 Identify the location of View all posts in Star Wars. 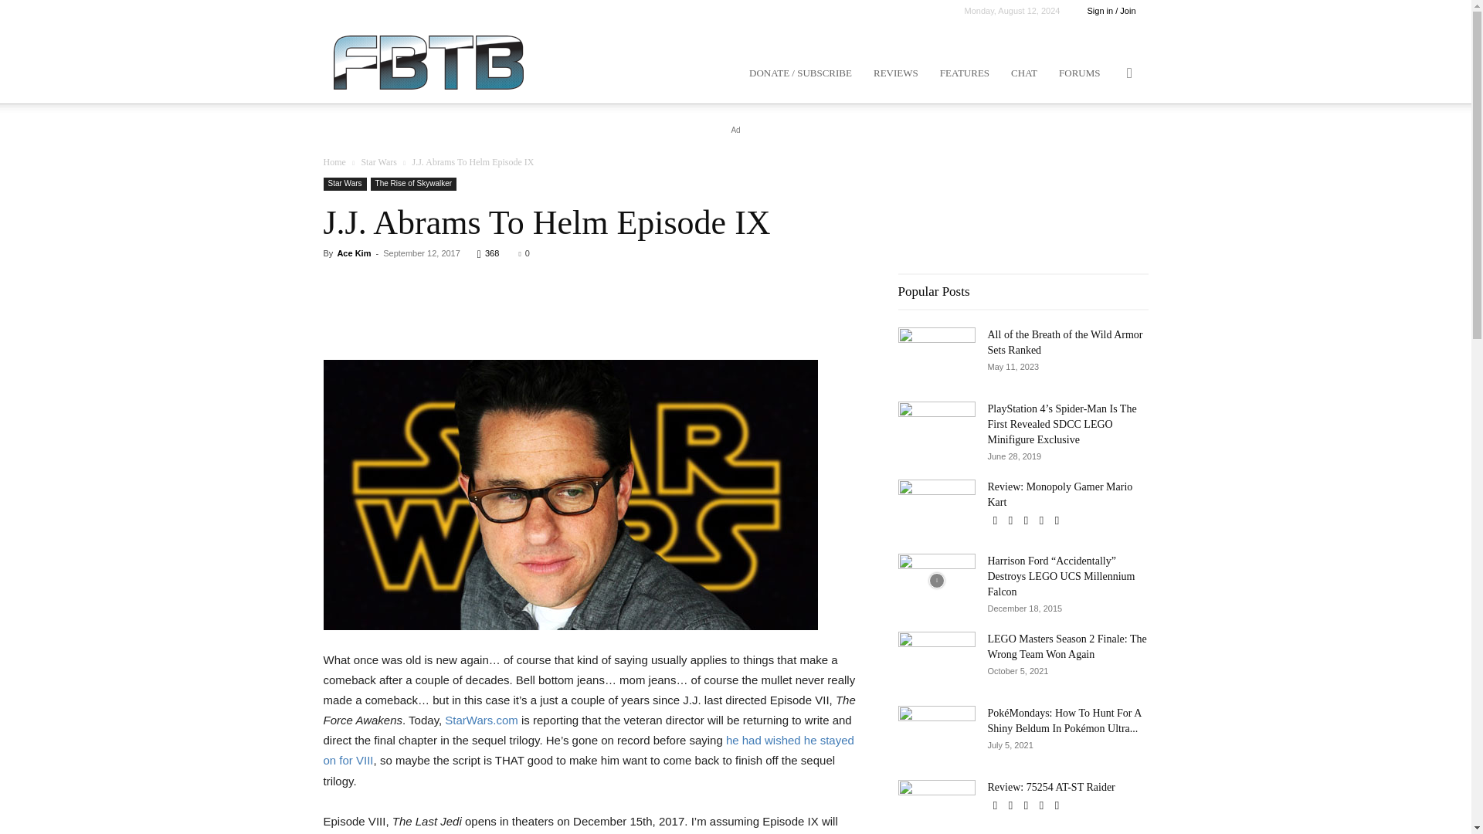
(378, 162).